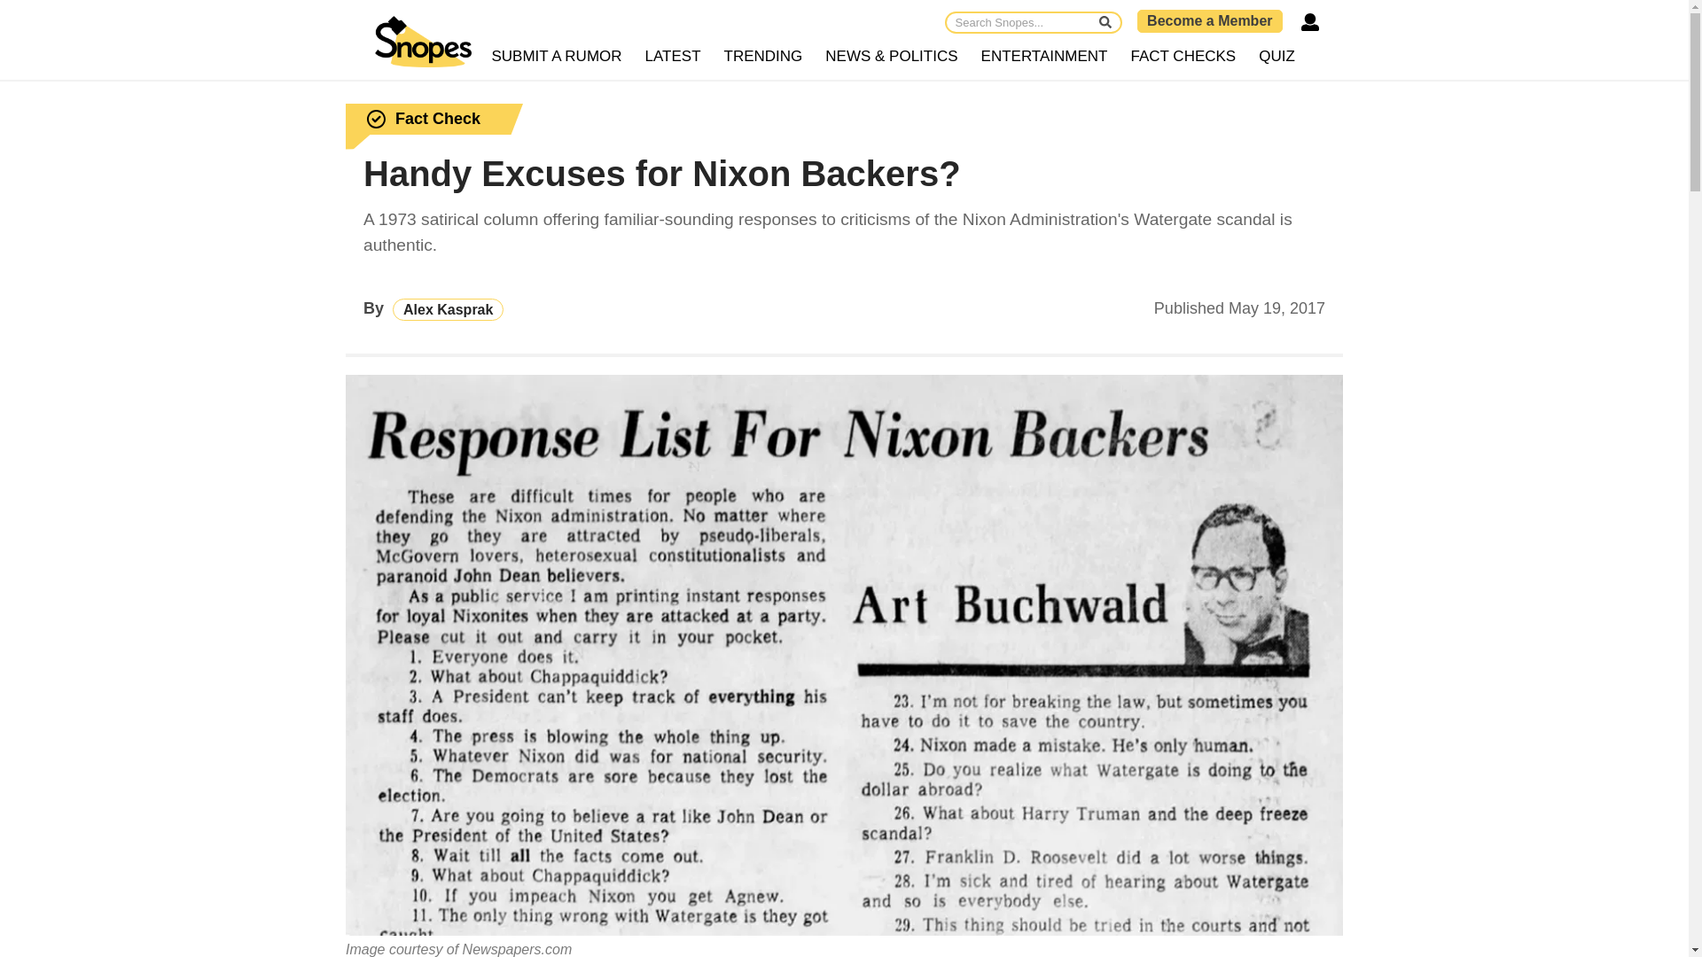 The width and height of the screenshot is (1702, 957). What do you see at coordinates (1209, 20) in the screenshot?
I see `Become a Member` at bounding box center [1209, 20].